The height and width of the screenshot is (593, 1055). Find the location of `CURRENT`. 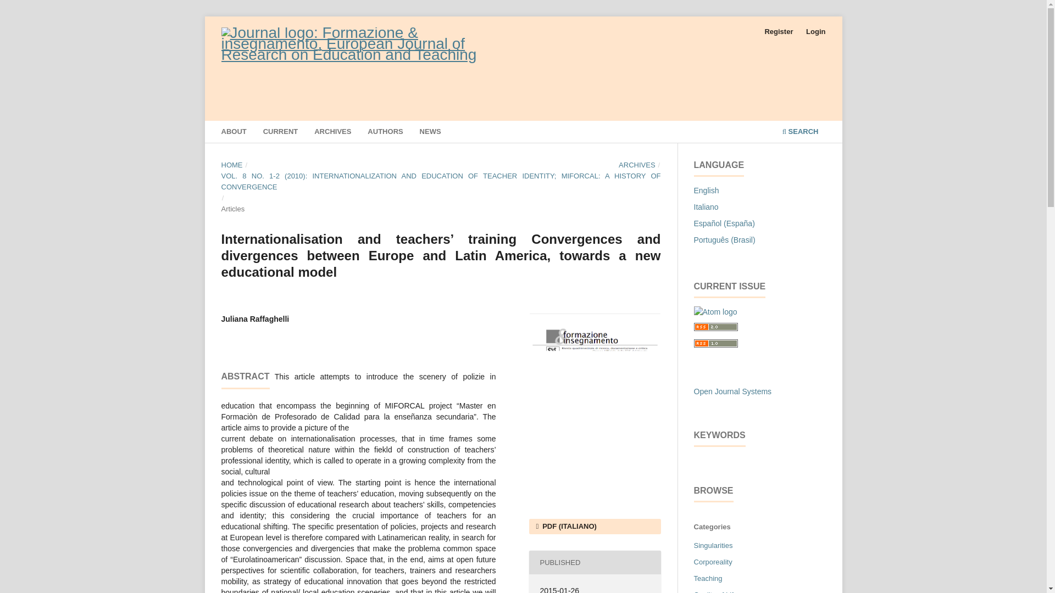

CURRENT is located at coordinates (280, 133).